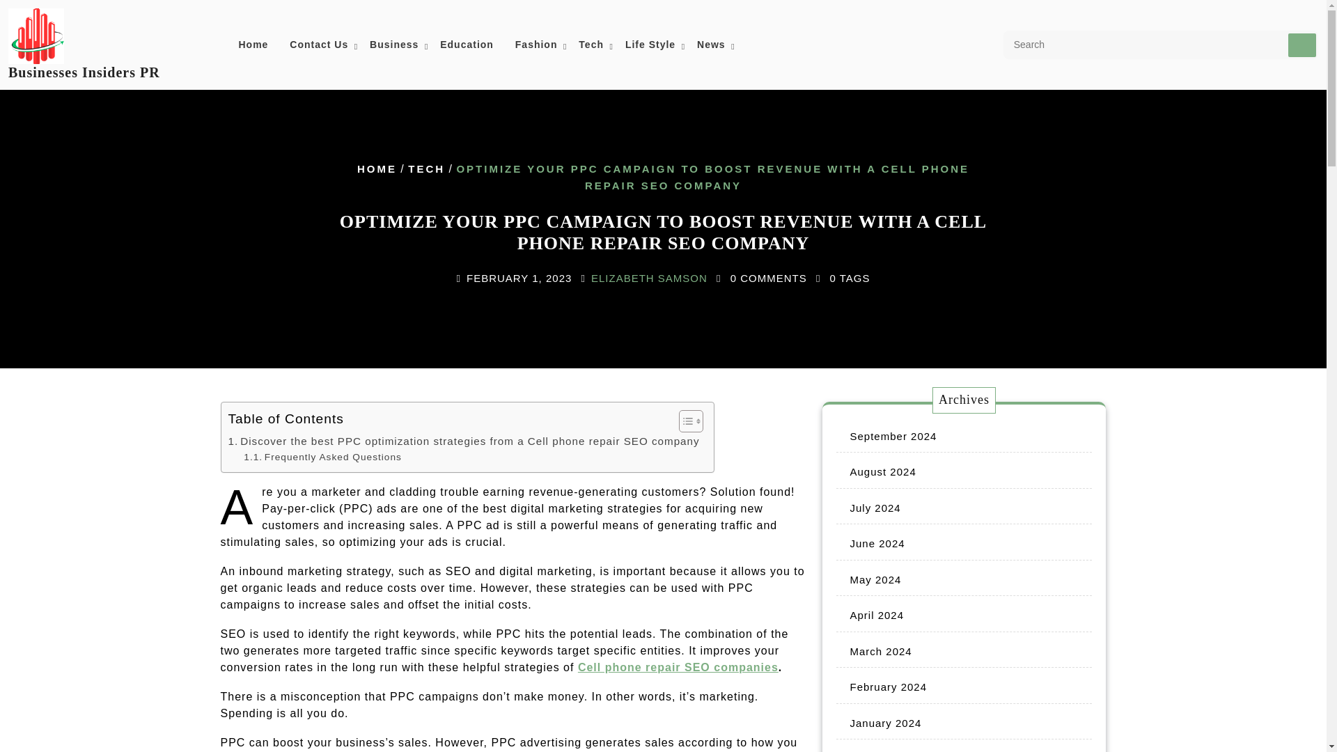 The image size is (1337, 752). I want to click on Life Style, so click(650, 45).